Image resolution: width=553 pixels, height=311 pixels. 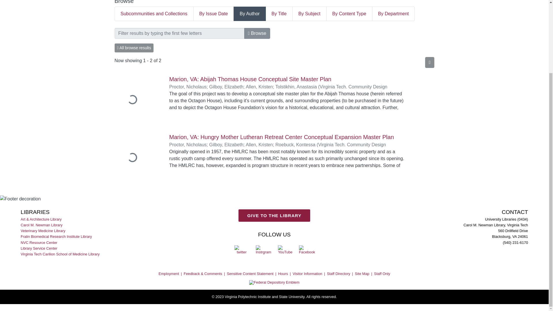 What do you see at coordinates (279, 14) in the screenshot?
I see `By Title` at bounding box center [279, 14].